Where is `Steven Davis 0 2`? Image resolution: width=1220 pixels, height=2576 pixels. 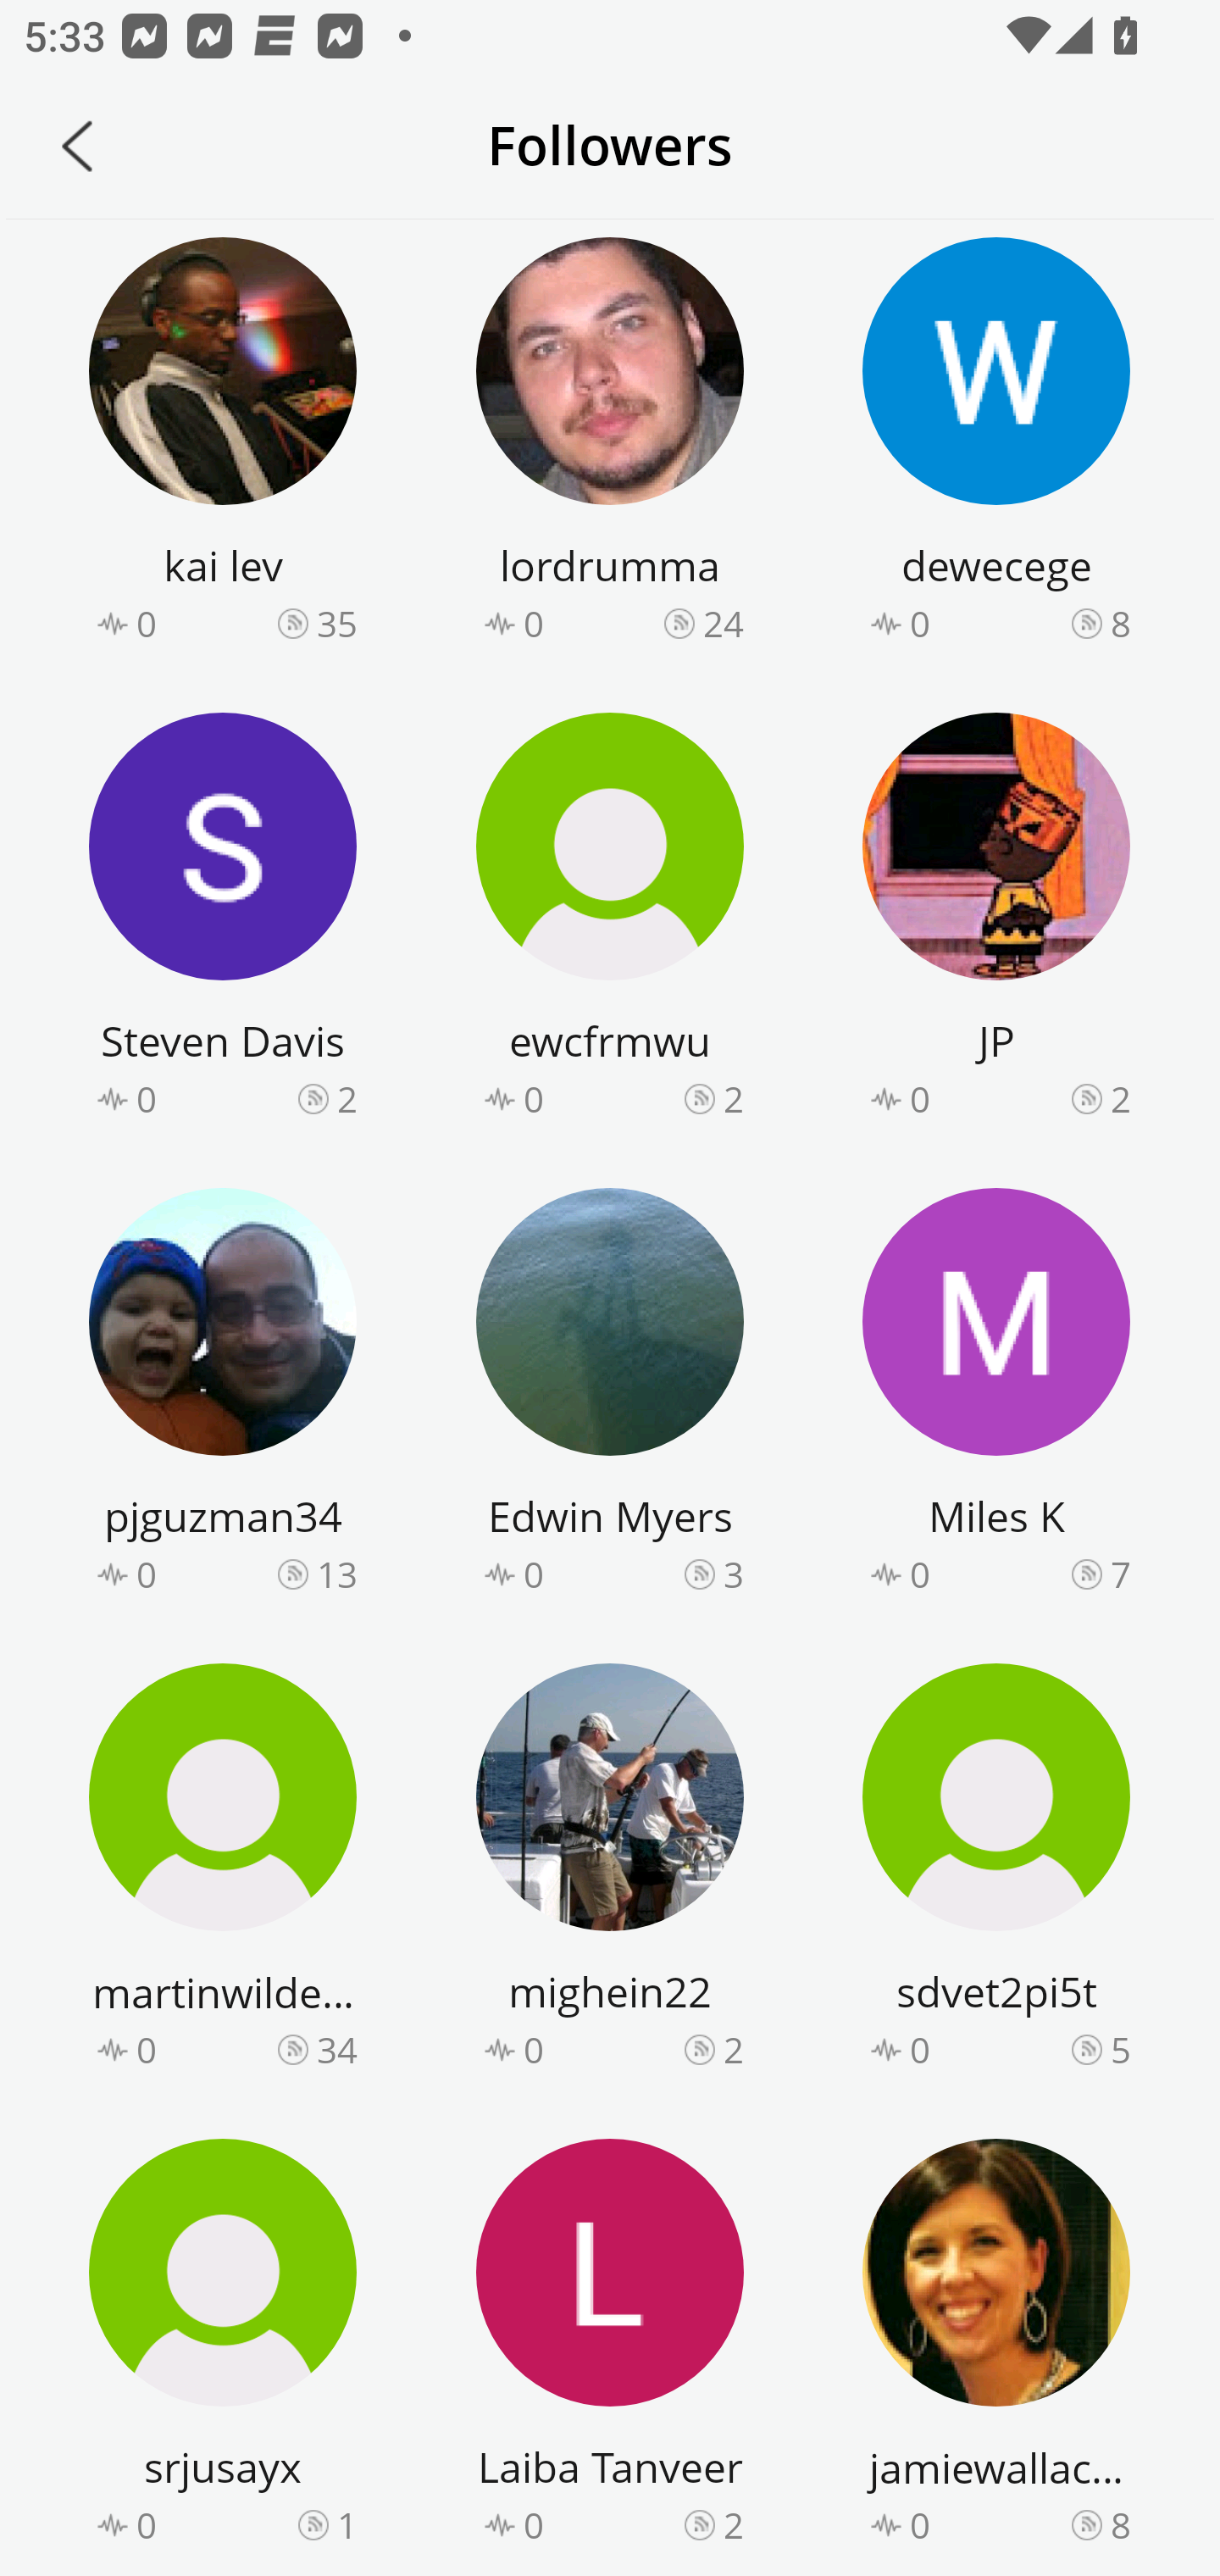 Steven Davis 0 2 is located at coordinates (223, 920).